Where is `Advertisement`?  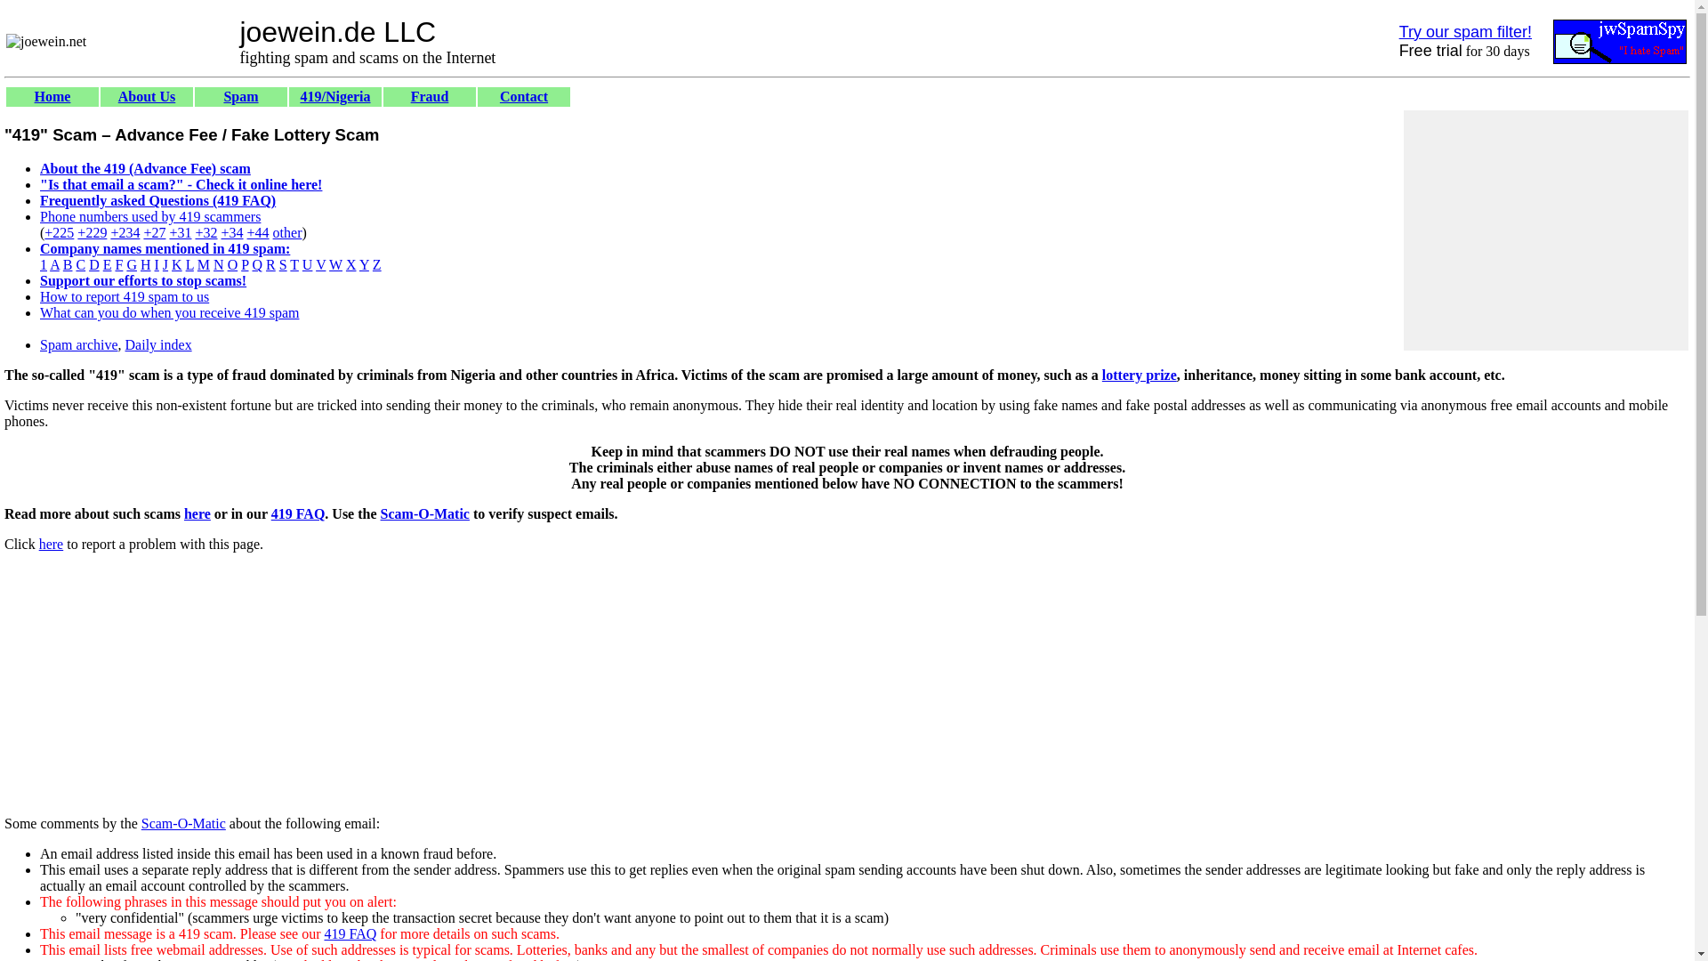
Advertisement is located at coordinates (328, 731).